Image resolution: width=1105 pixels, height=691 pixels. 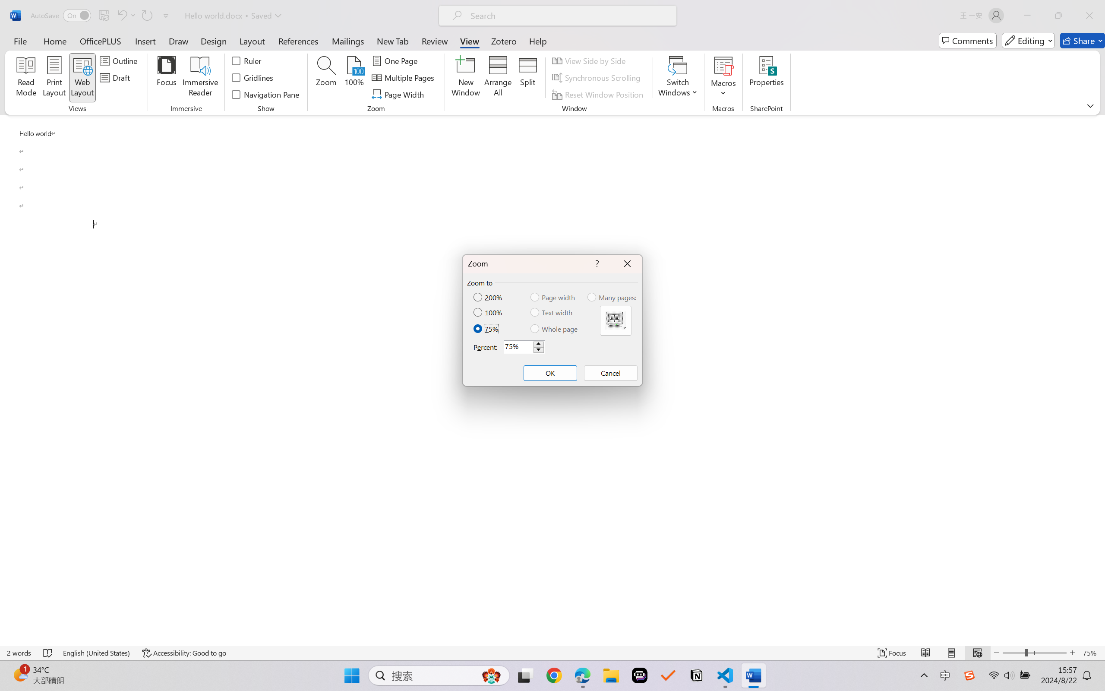 What do you see at coordinates (489, 312) in the screenshot?
I see `100%` at bounding box center [489, 312].